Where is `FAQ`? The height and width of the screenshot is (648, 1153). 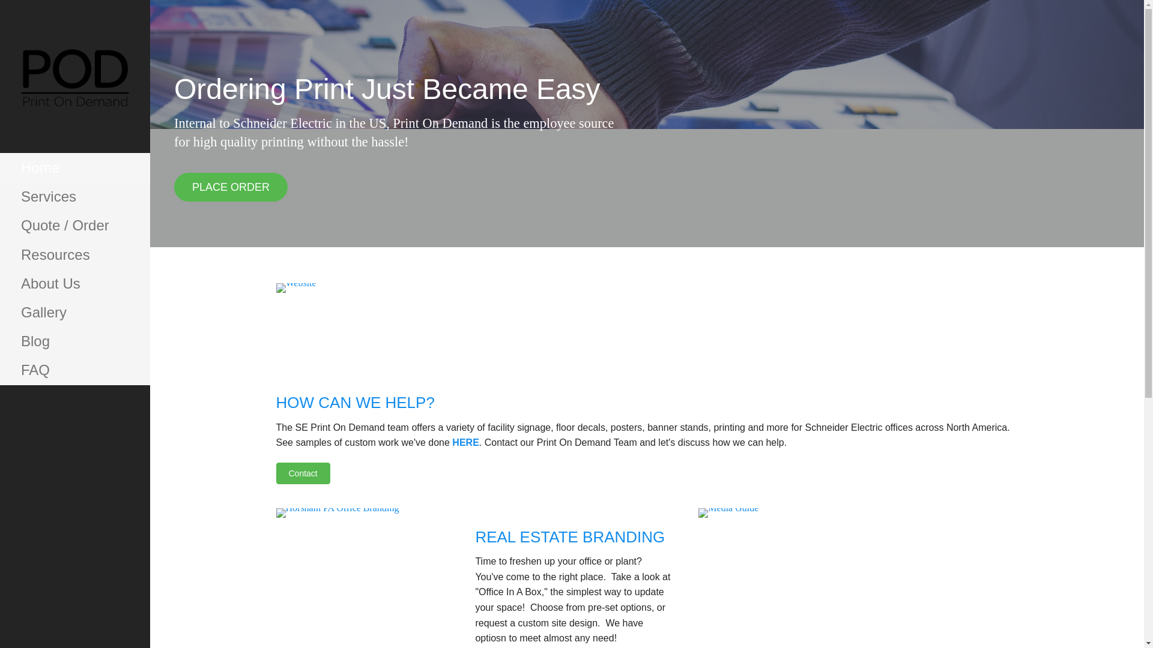 FAQ is located at coordinates (74, 370).